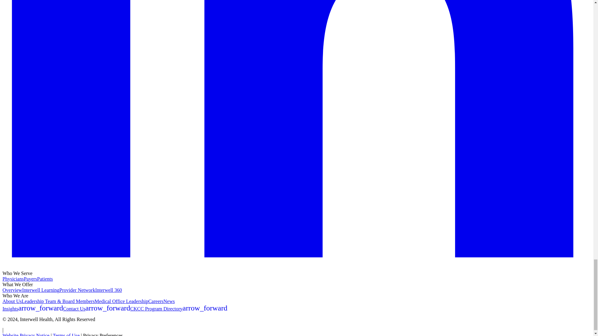 This screenshot has width=598, height=336. I want to click on News, so click(169, 301).